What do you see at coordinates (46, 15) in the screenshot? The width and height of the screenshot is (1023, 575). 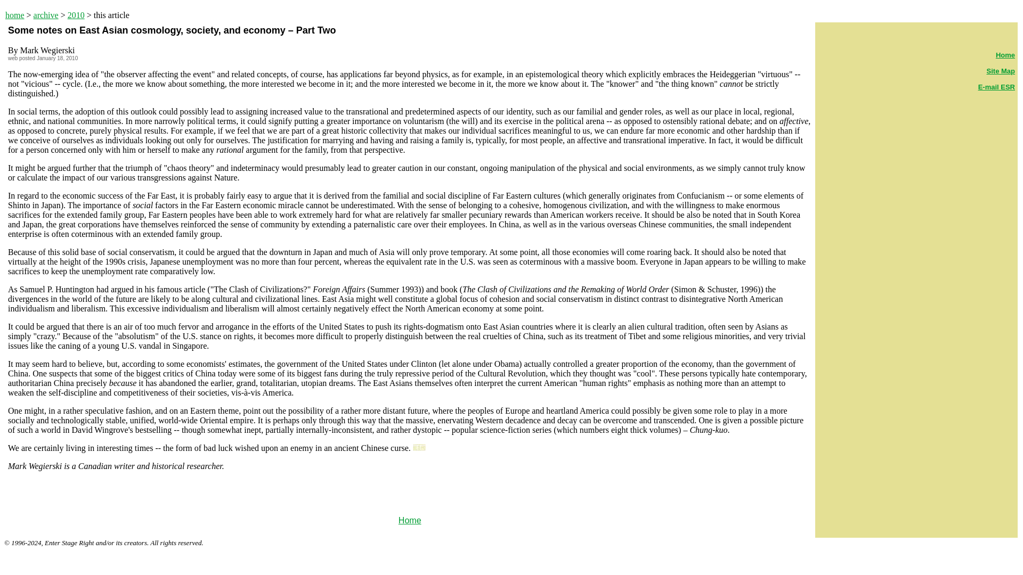 I see `archive` at bounding box center [46, 15].